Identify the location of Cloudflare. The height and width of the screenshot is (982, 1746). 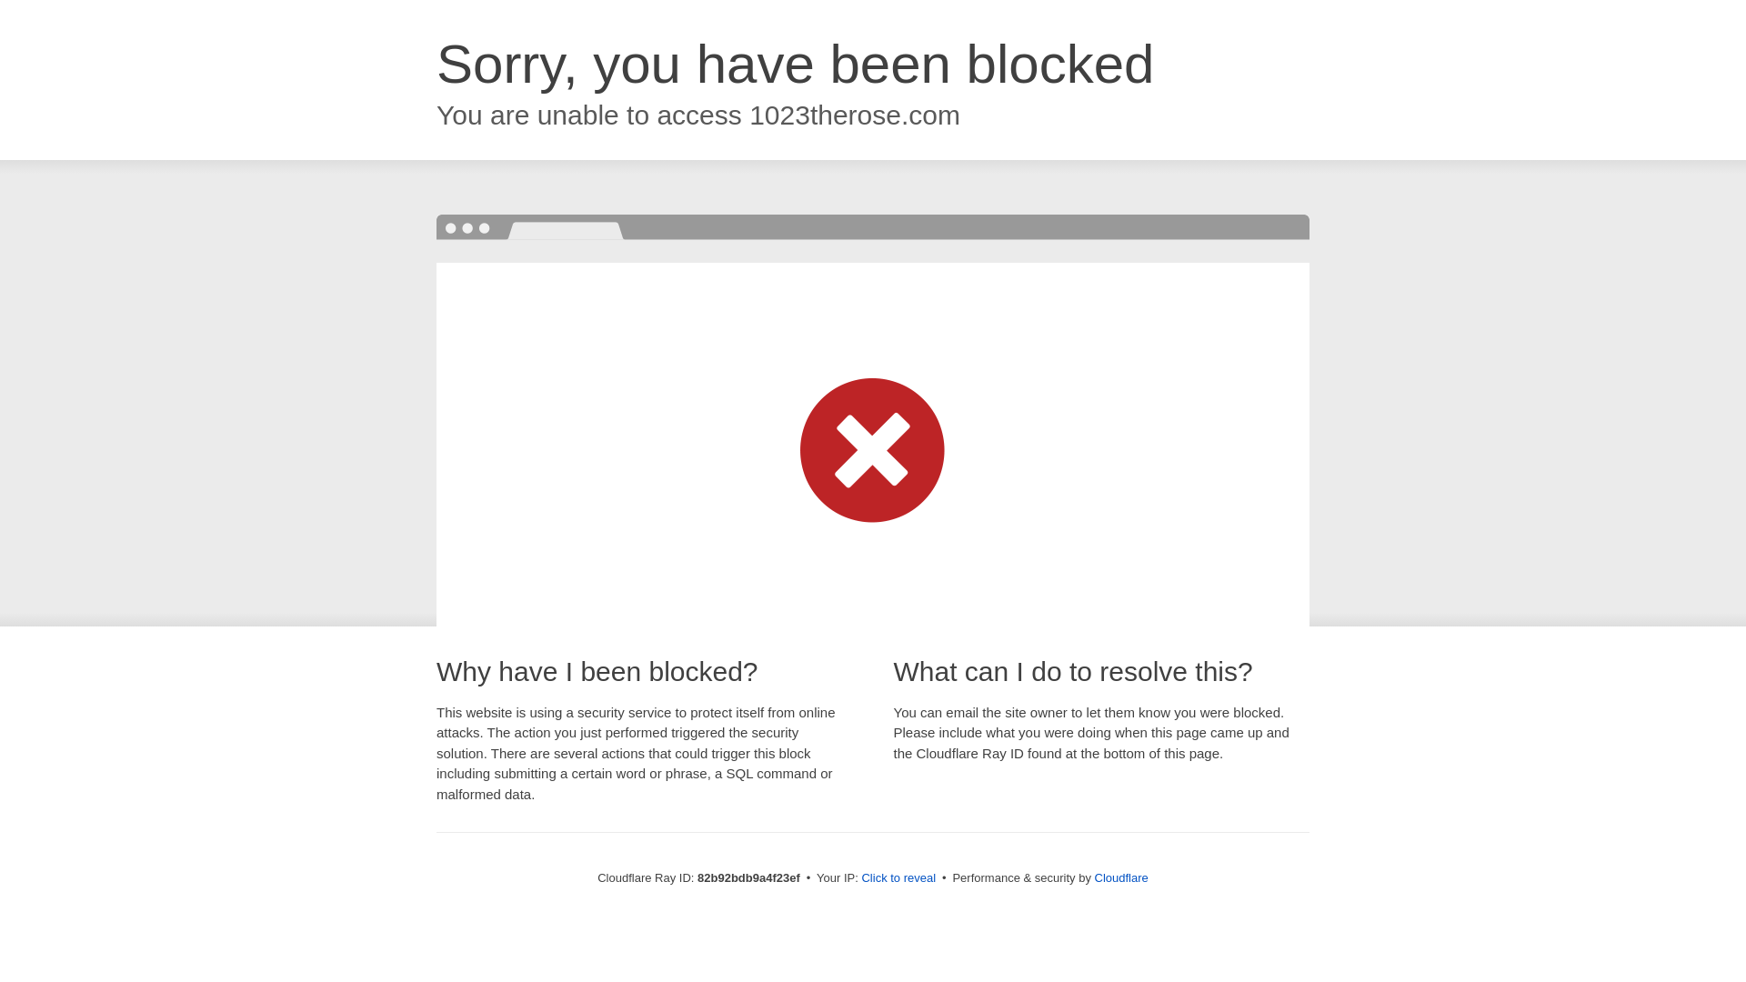
(1122, 878).